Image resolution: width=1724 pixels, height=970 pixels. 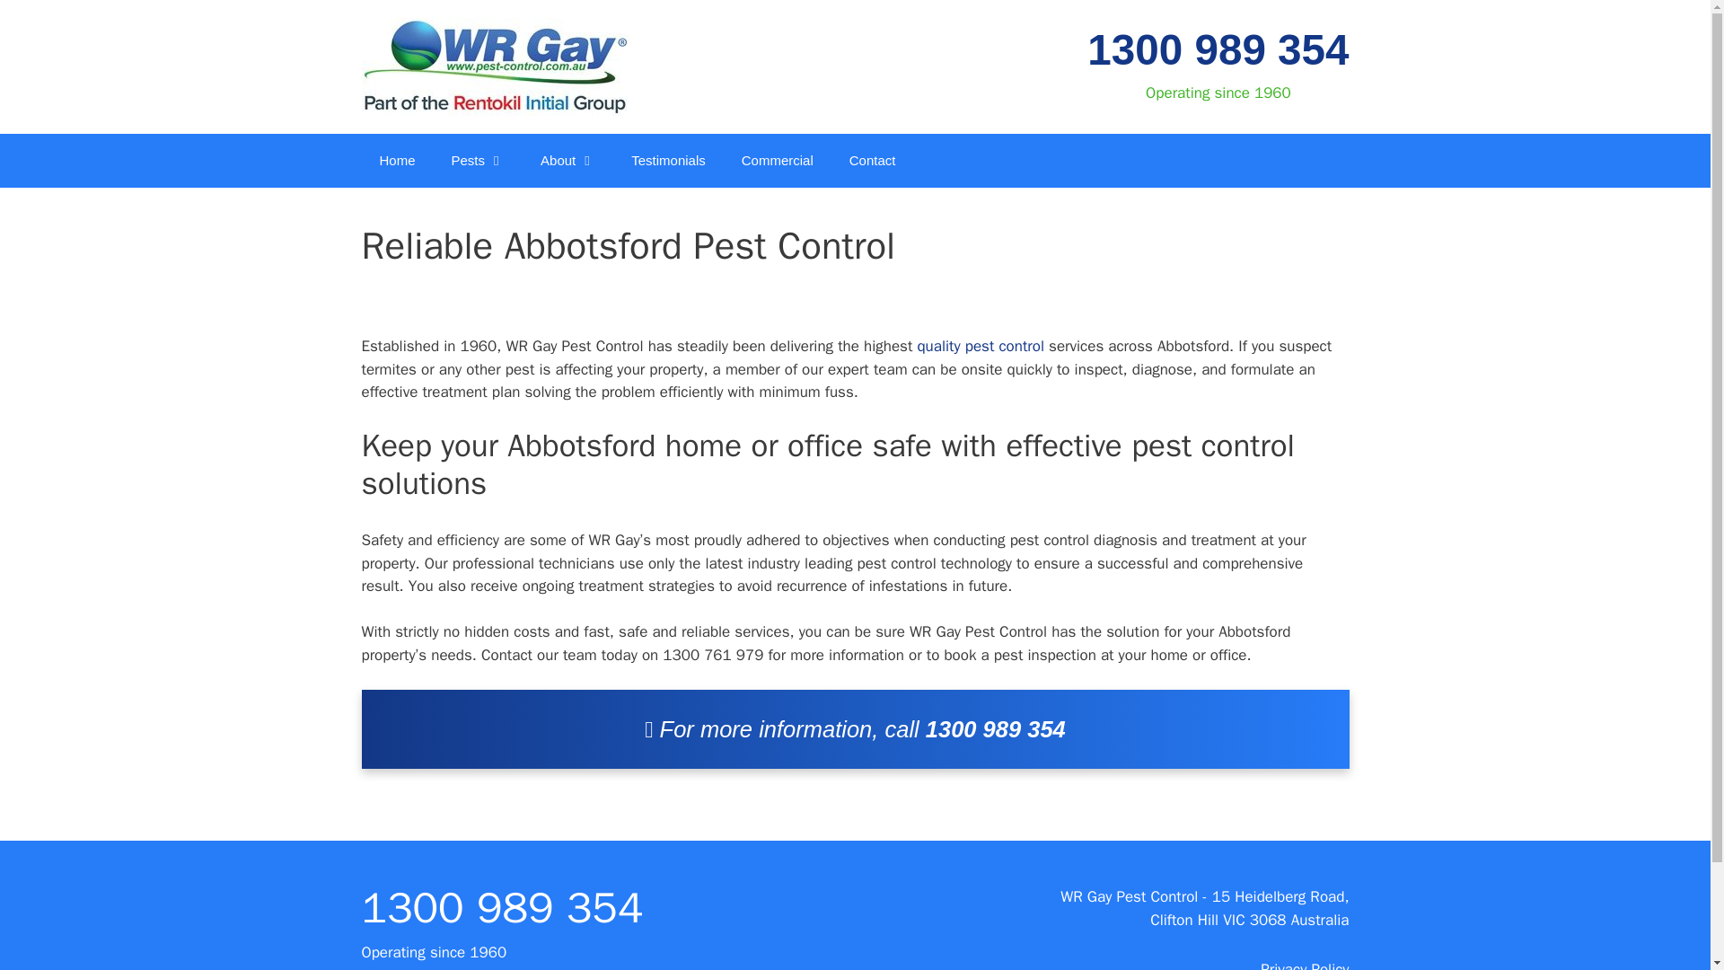 I want to click on 1300 989 354, so click(x=501, y=907).